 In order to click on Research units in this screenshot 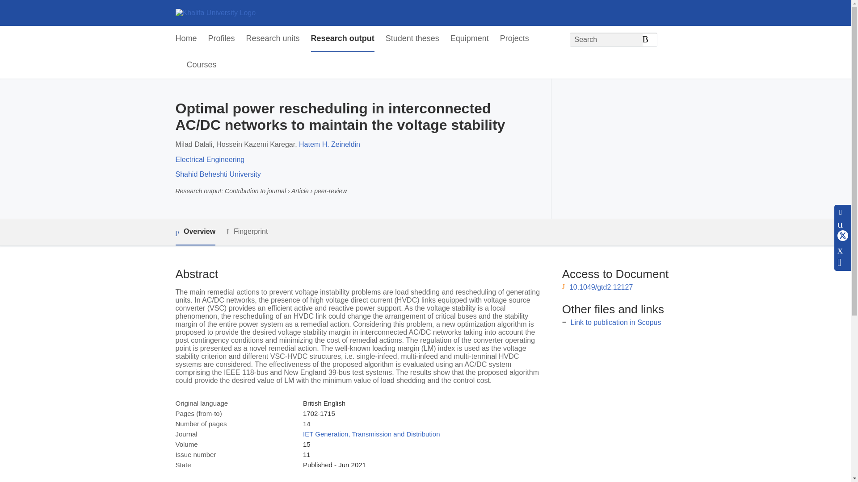, I will do `click(273, 39)`.